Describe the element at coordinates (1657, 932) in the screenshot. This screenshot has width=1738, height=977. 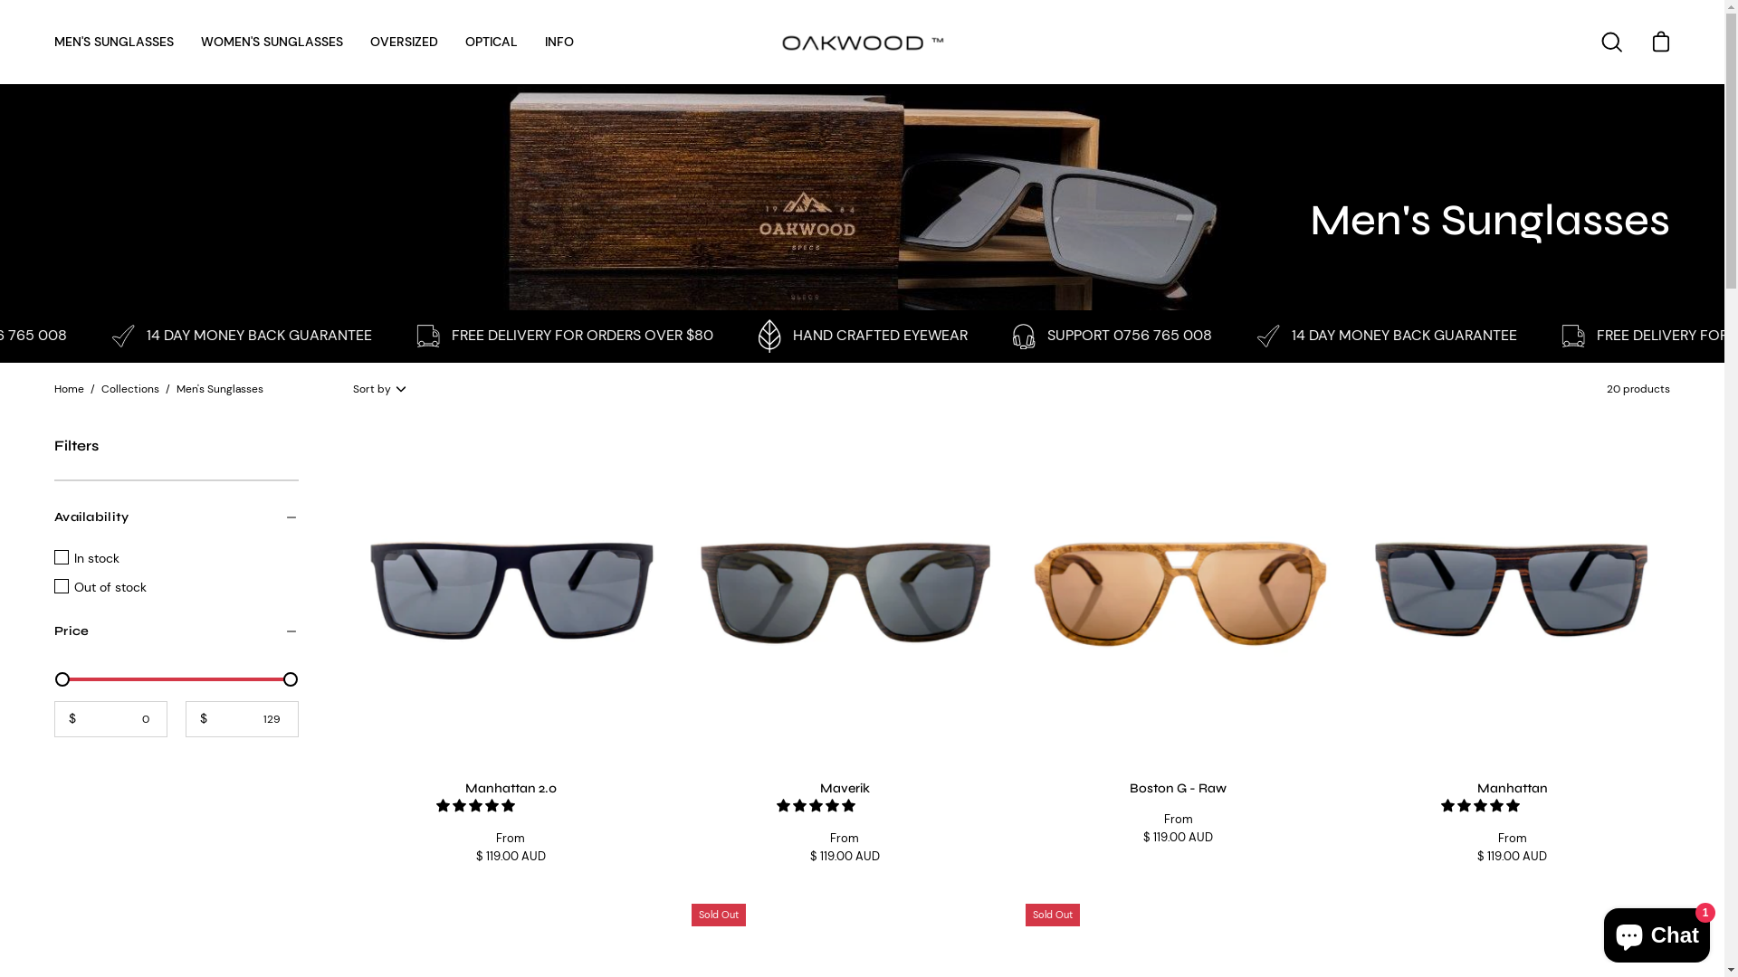
I see `Shopify online store chat` at that location.